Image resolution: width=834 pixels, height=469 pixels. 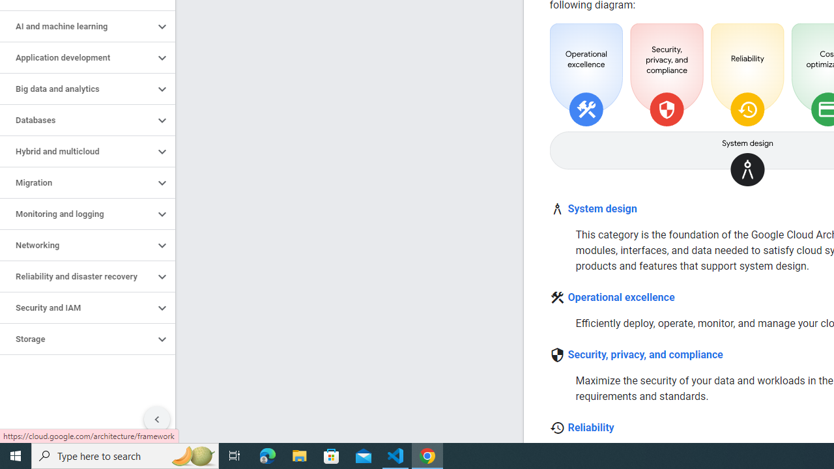 What do you see at coordinates (602, 209) in the screenshot?
I see `System design` at bounding box center [602, 209].